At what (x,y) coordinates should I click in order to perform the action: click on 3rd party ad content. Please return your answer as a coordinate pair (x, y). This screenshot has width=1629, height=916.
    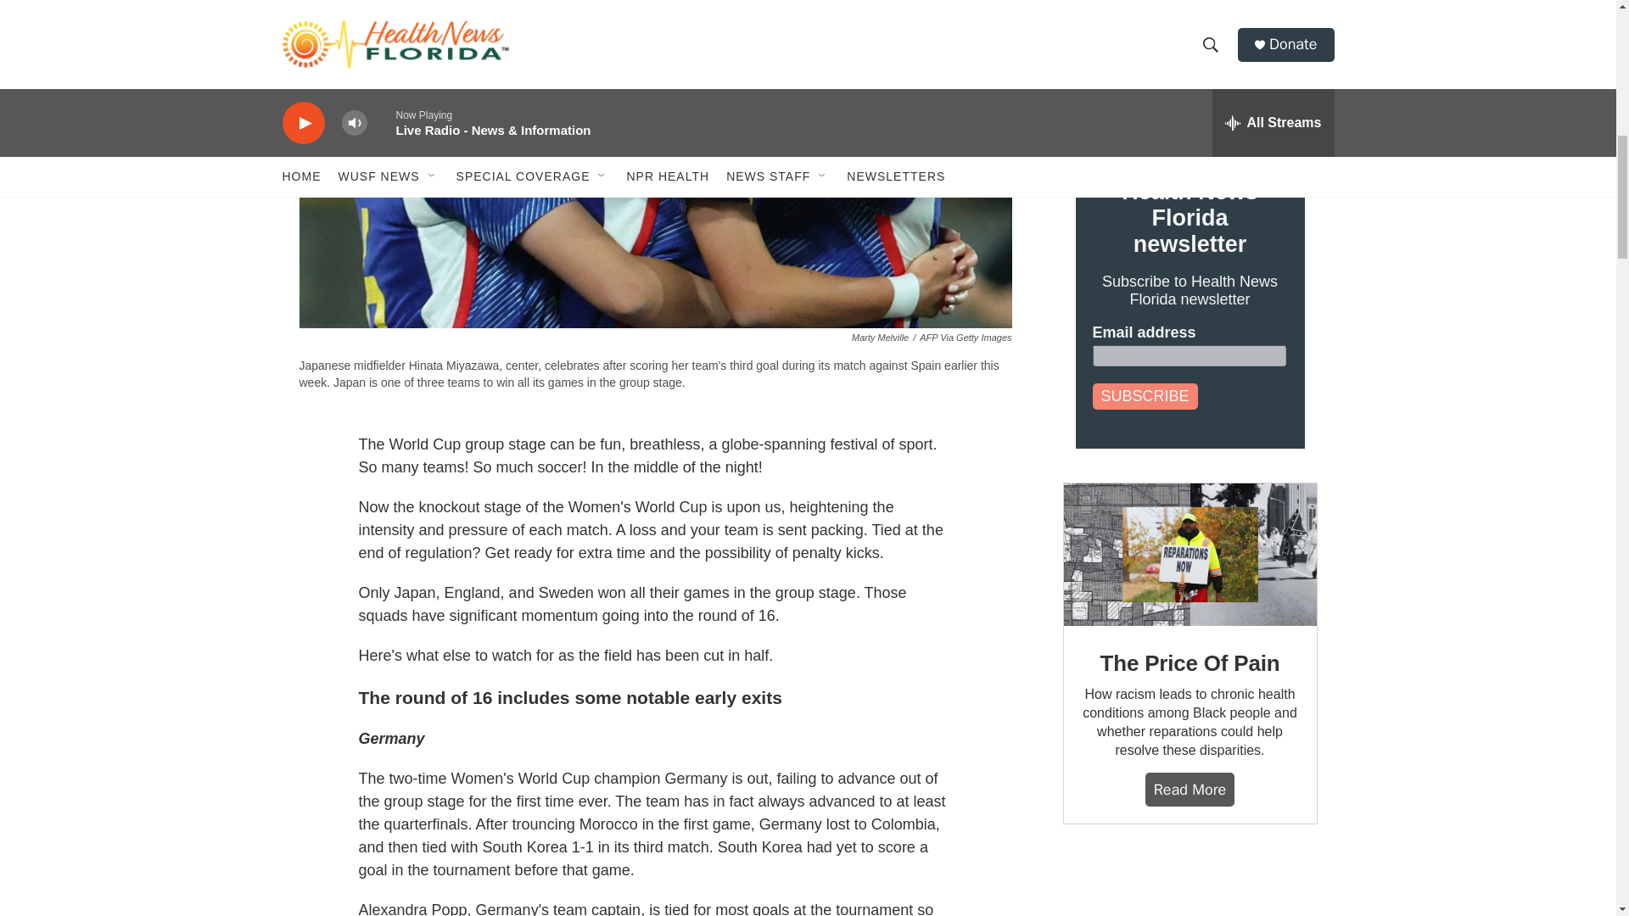
    Looking at the image, I should click on (1189, 887).